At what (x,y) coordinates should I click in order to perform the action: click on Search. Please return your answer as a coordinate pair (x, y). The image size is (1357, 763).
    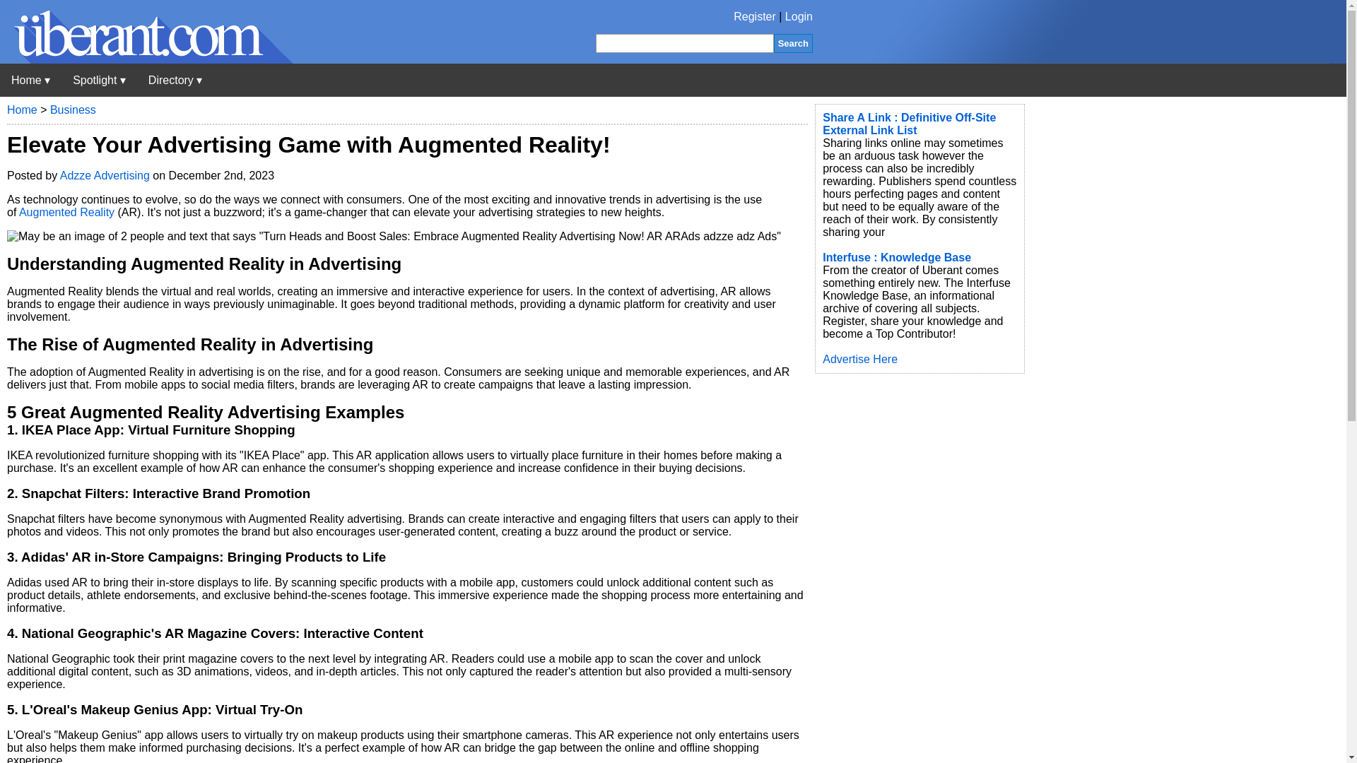
    Looking at the image, I should click on (793, 42).